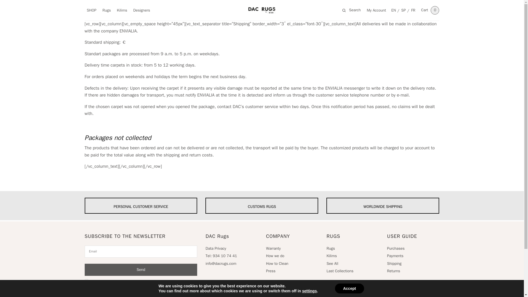 The height and width of the screenshot is (297, 528). What do you see at coordinates (90, 10) in the screenshot?
I see `Shop` at bounding box center [90, 10].